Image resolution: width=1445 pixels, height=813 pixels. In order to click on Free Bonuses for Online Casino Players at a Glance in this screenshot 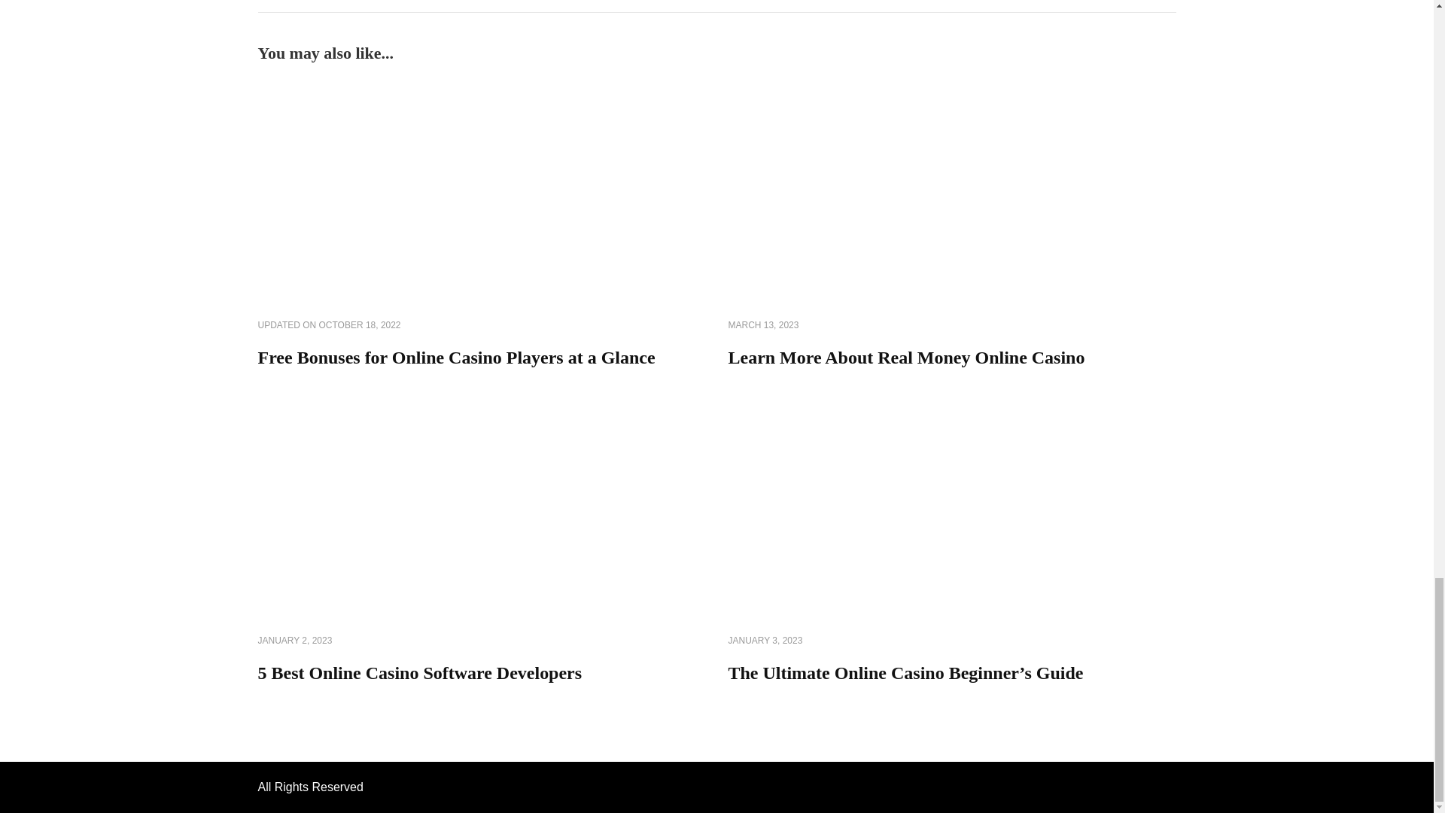, I will do `click(455, 358)`.